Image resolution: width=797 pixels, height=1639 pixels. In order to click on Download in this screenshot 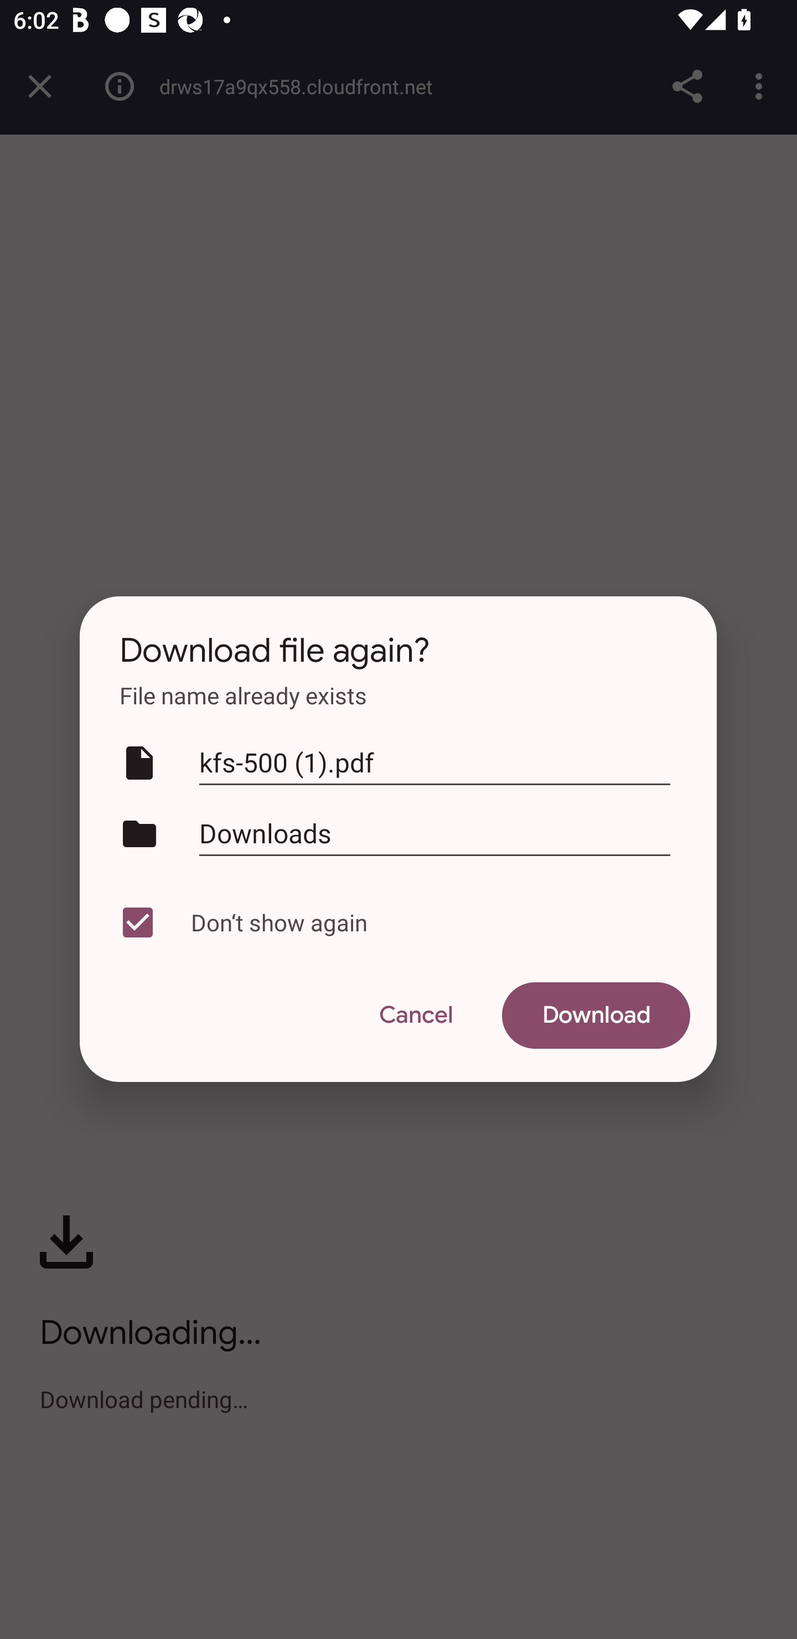, I will do `click(596, 1016)`.